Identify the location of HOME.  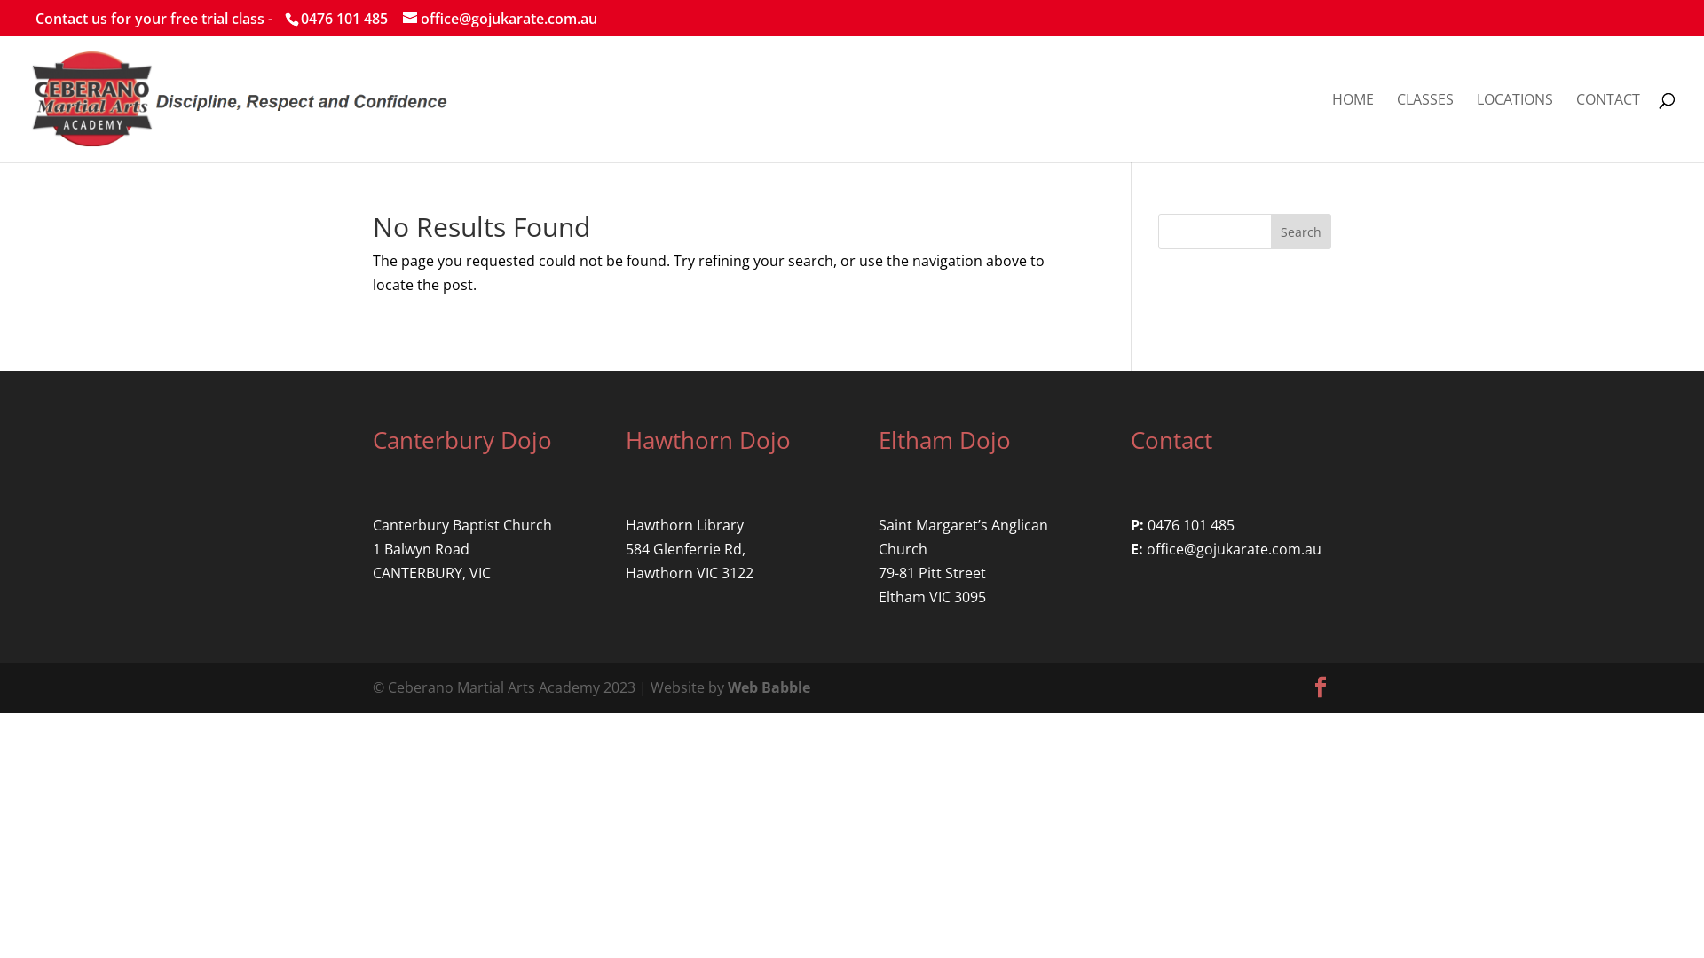
(1353, 128).